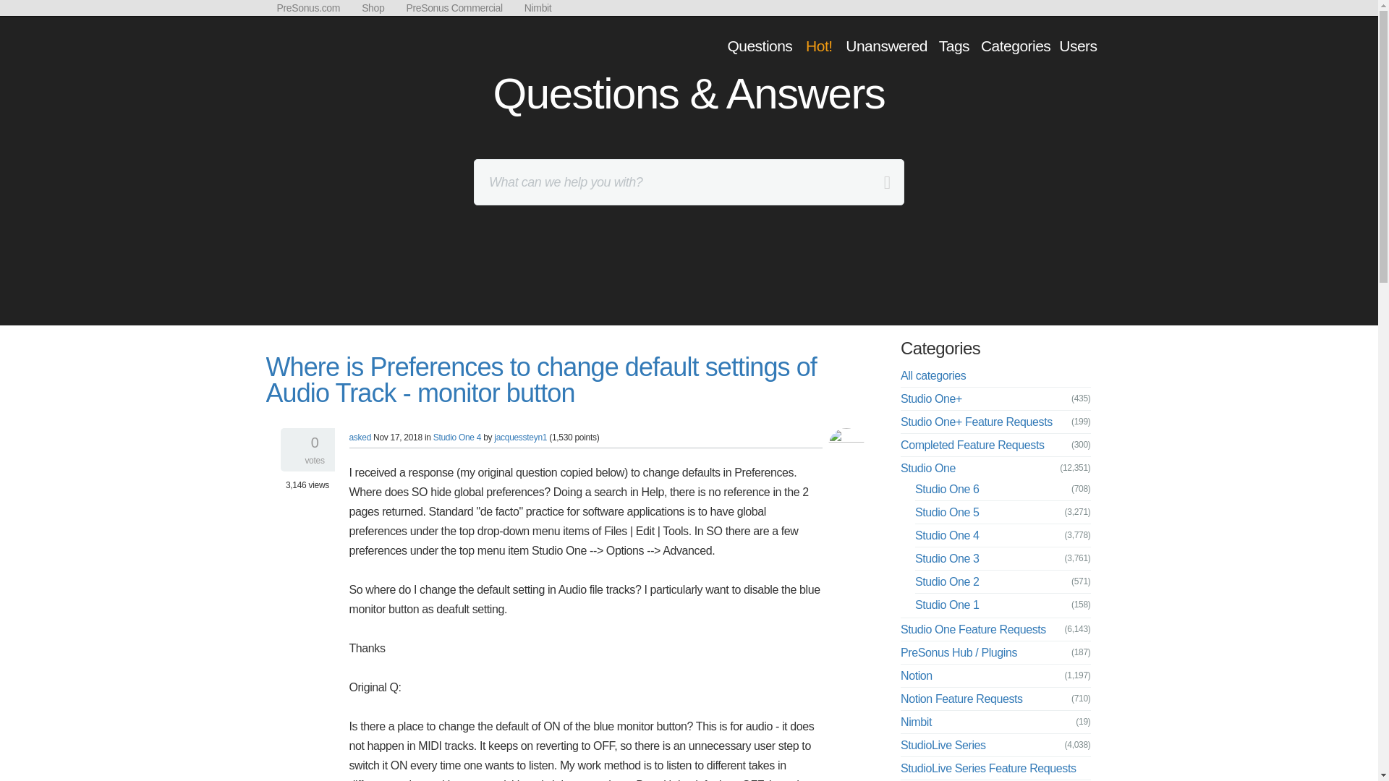 The width and height of the screenshot is (1389, 781). I want to click on Hot!, so click(819, 45).